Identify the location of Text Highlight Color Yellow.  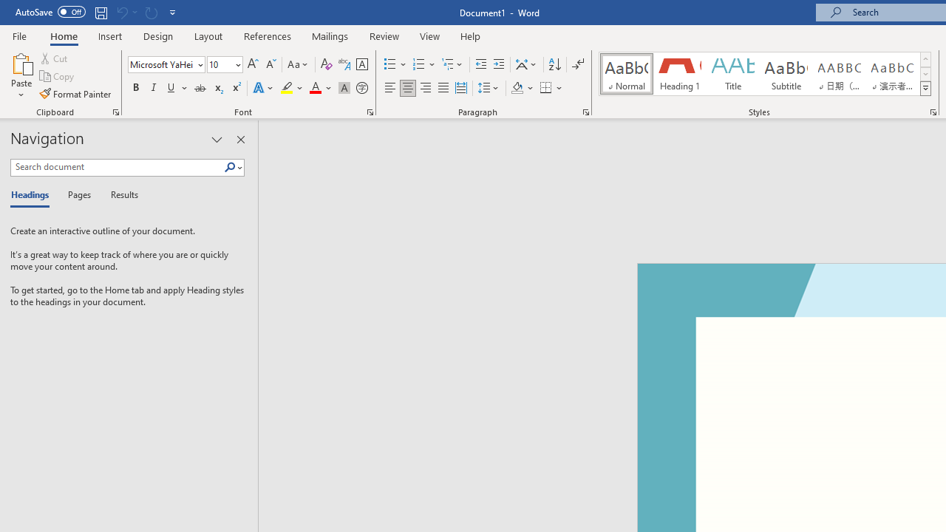
(287, 89).